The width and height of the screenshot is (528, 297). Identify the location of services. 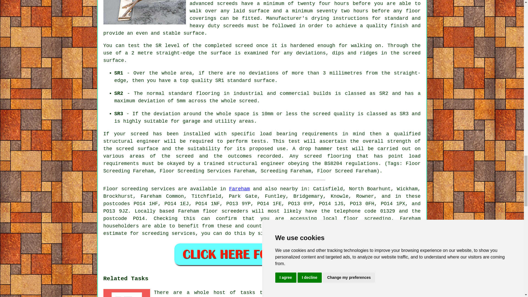
(331, 226).